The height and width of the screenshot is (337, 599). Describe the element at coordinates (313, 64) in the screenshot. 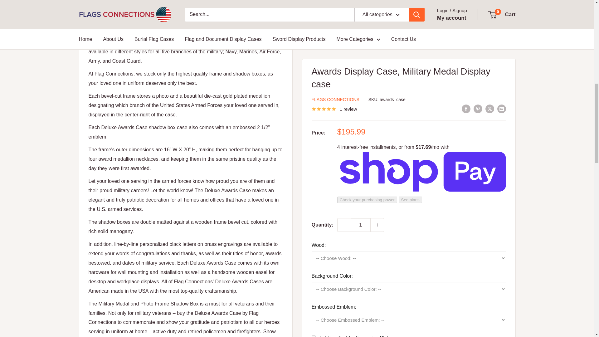

I see `on` at that location.